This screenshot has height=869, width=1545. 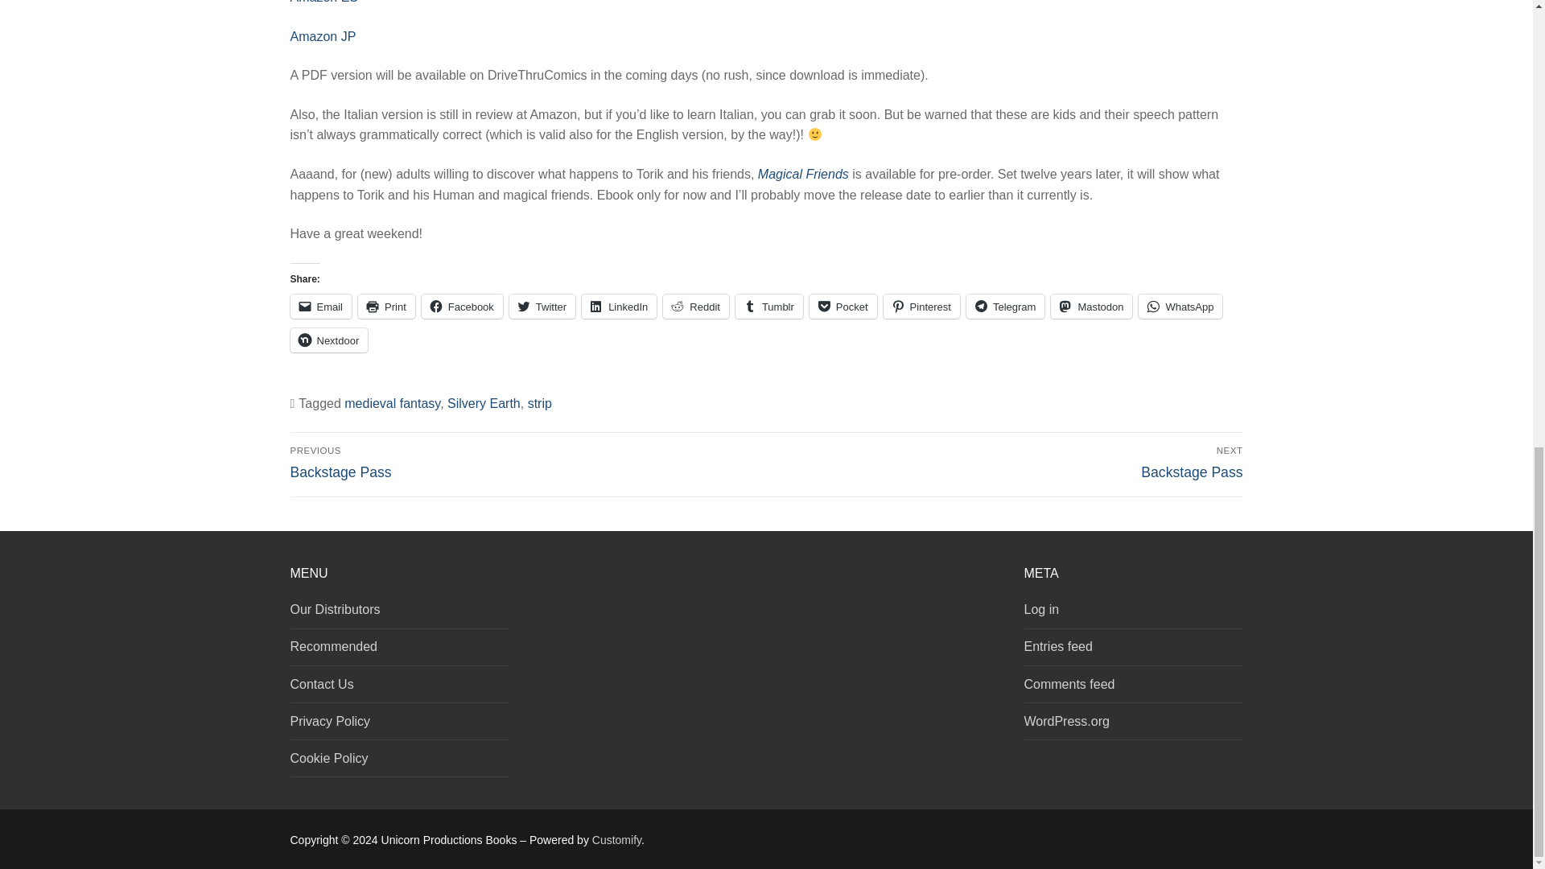 What do you see at coordinates (695, 307) in the screenshot?
I see `Click to share on Reddit` at bounding box center [695, 307].